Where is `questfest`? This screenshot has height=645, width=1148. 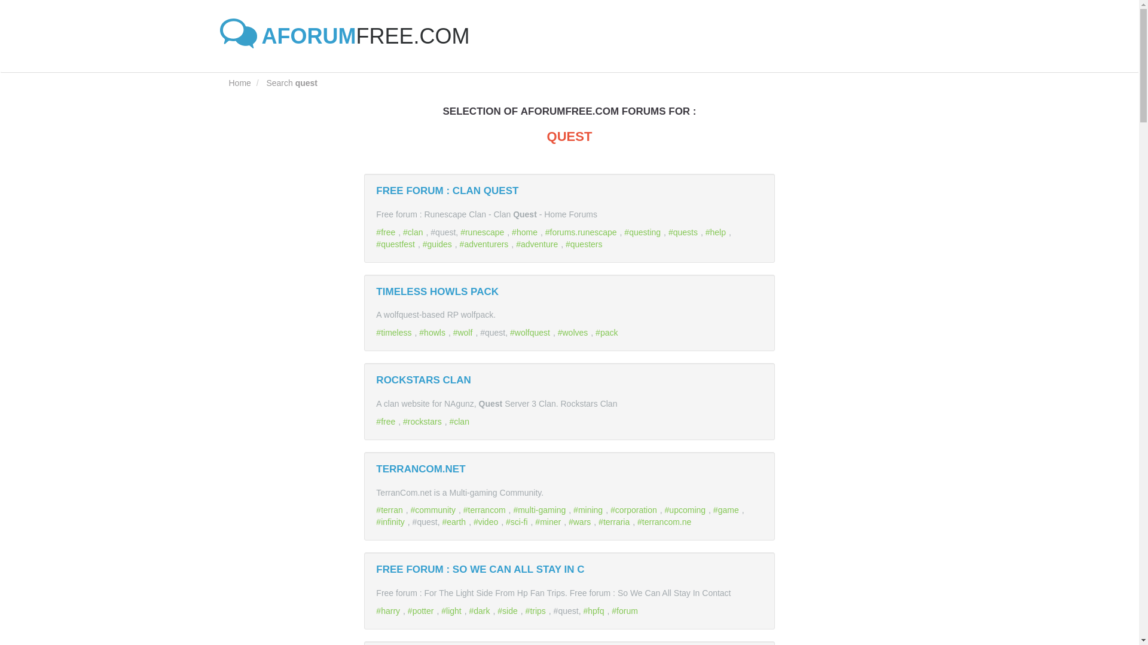
questfest is located at coordinates (397, 244).